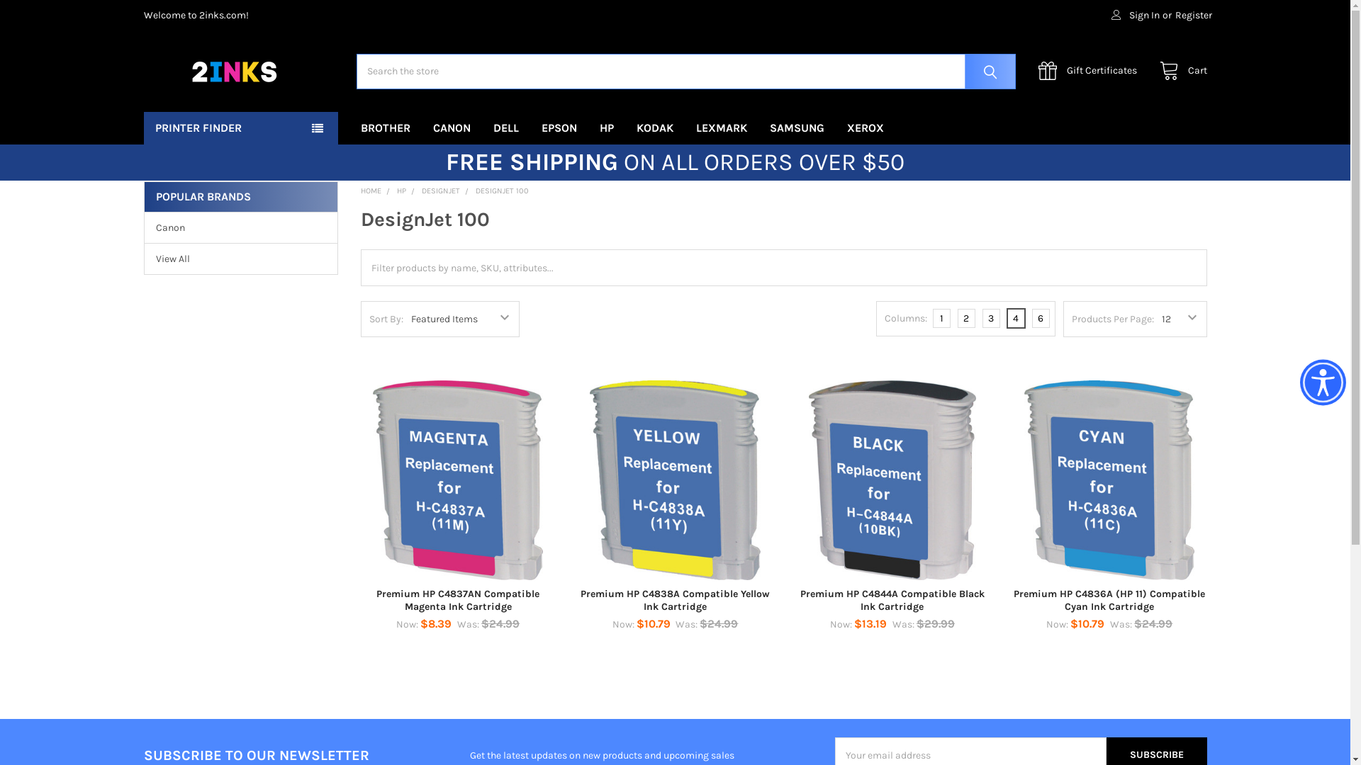 The height and width of the screenshot is (765, 1361). Describe the element at coordinates (502, 191) in the screenshot. I see `DESIGNJET 100` at that location.